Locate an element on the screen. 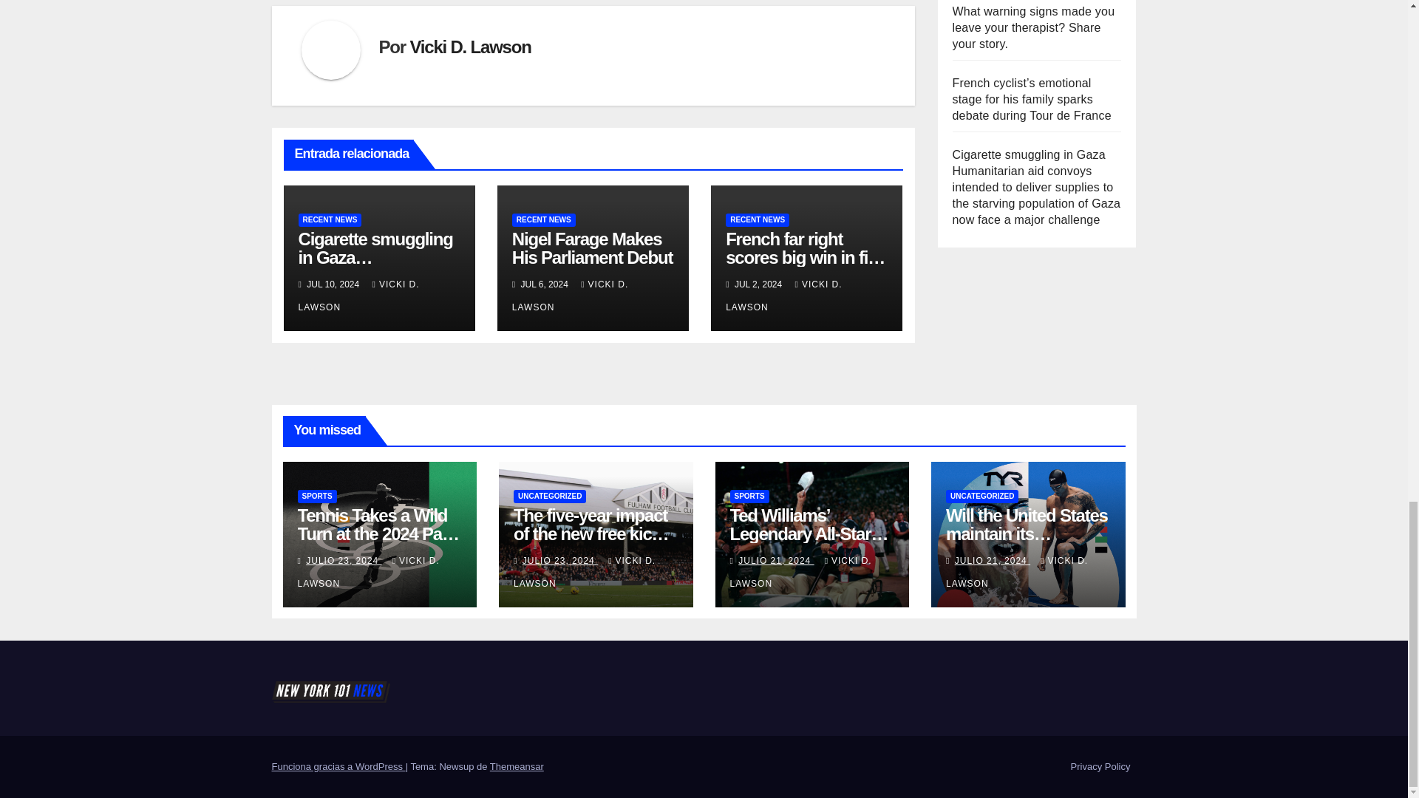 The height and width of the screenshot is (798, 1419). RECENT NEWS is located at coordinates (757, 220).